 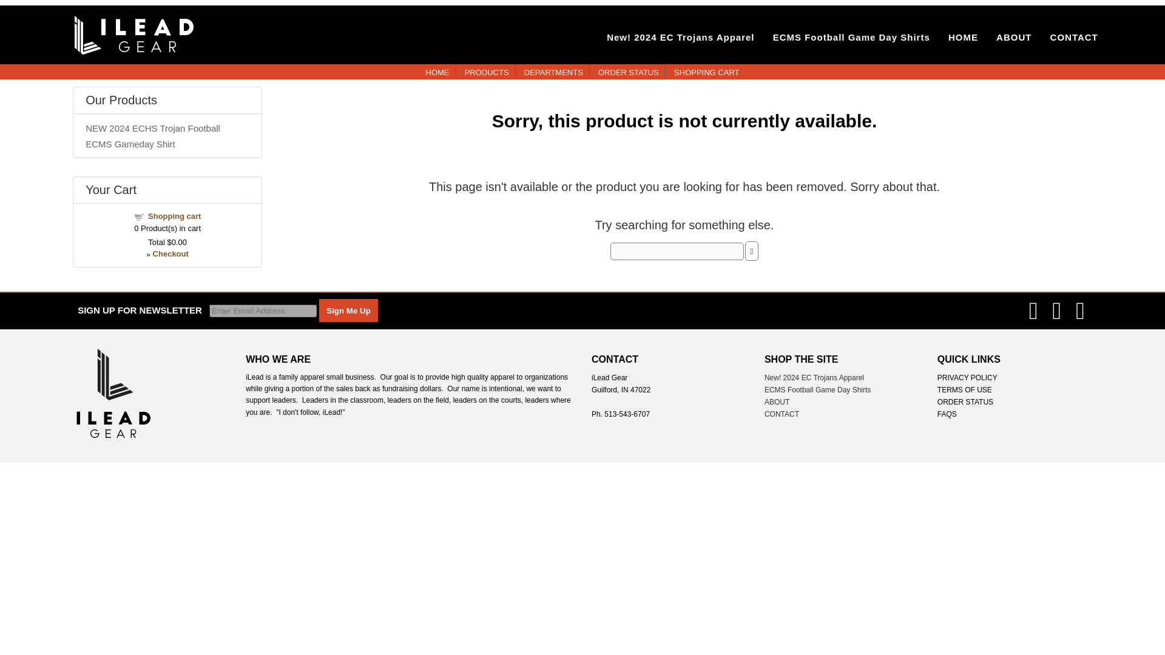 What do you see at coordinates (851, 37) in the screenshot?
I see `ECMS Football Game Day Shirts` at bounding box center [851, 37].